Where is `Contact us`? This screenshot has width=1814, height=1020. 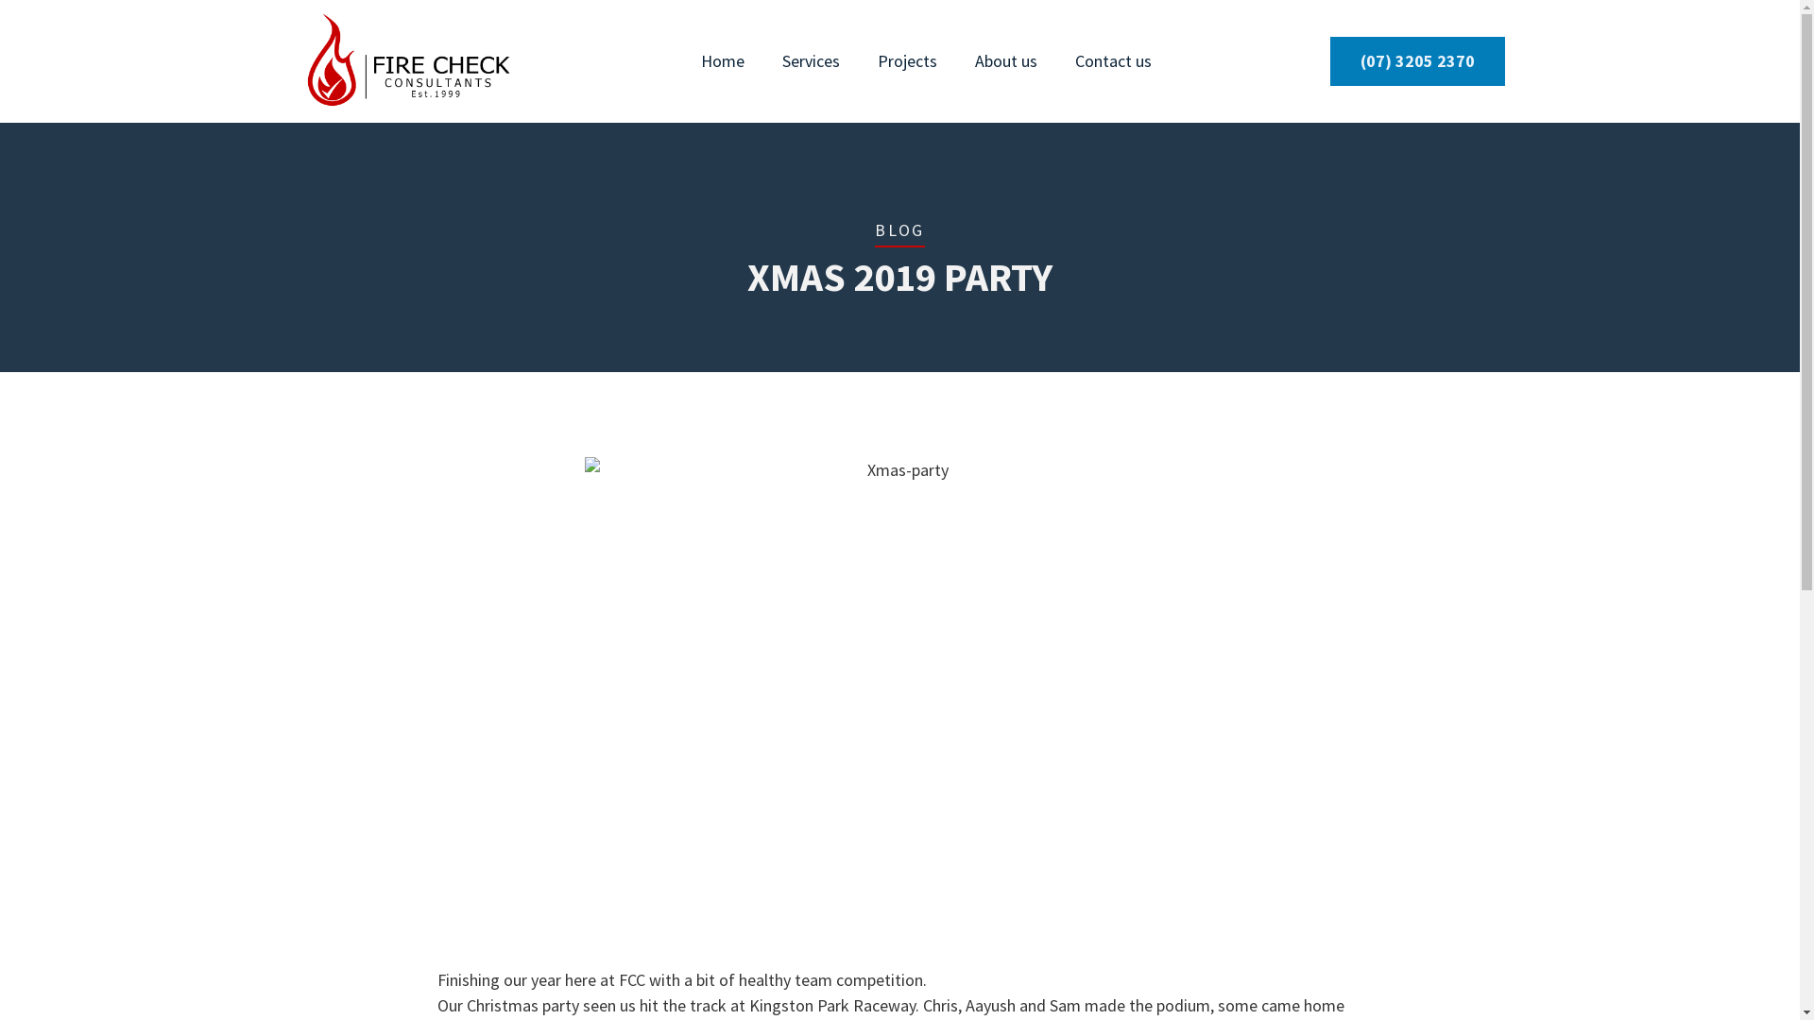
Contact us is located at coordinates (1113, 61).